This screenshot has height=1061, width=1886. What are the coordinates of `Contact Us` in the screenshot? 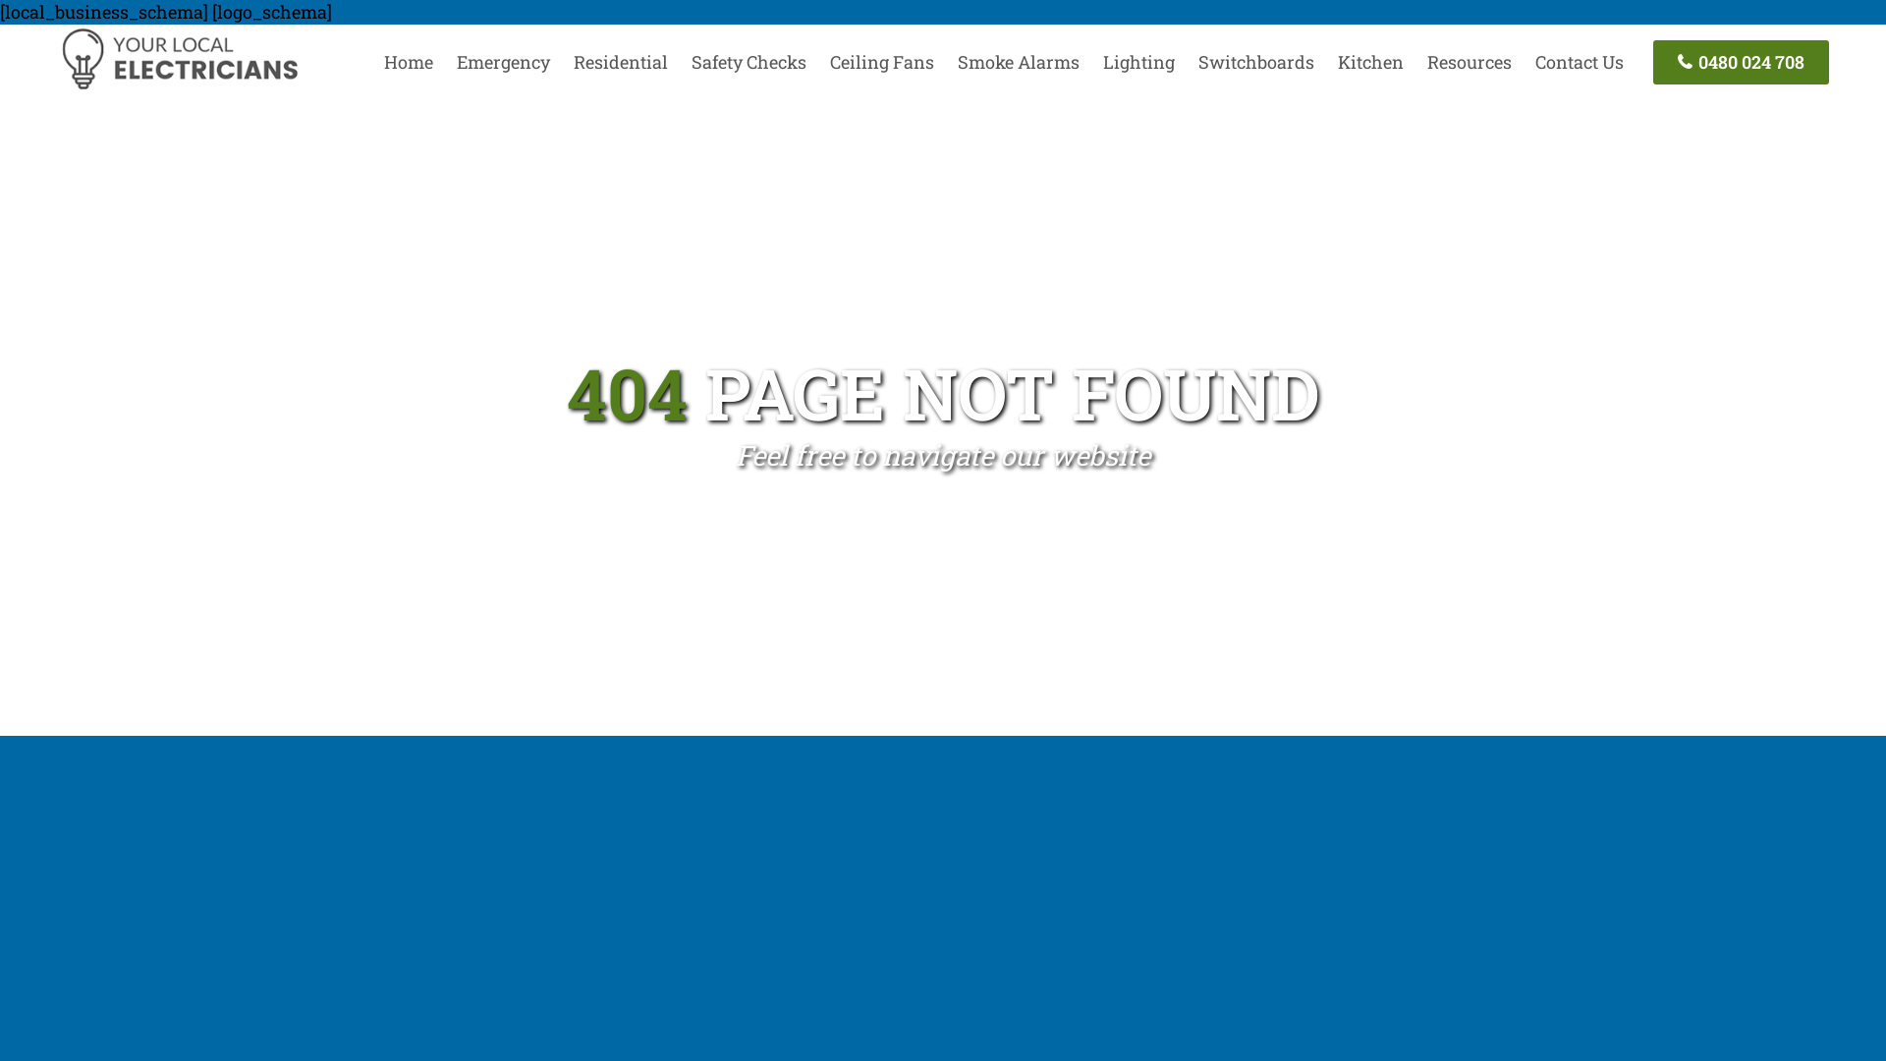 It's located at (1580, 62).